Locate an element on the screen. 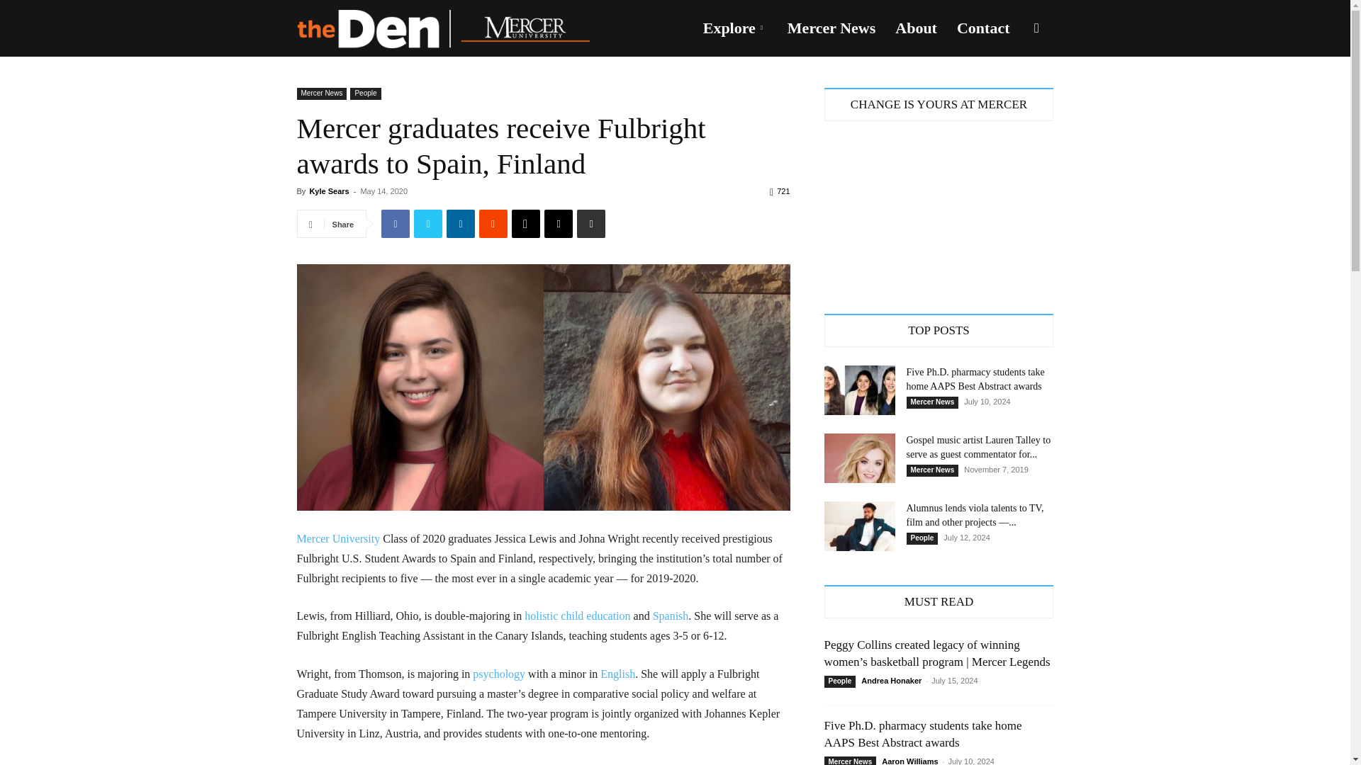 Image resolution: width=1361 pixels, height=765 pixels. ReddIt is located at coordinates (493, 223).